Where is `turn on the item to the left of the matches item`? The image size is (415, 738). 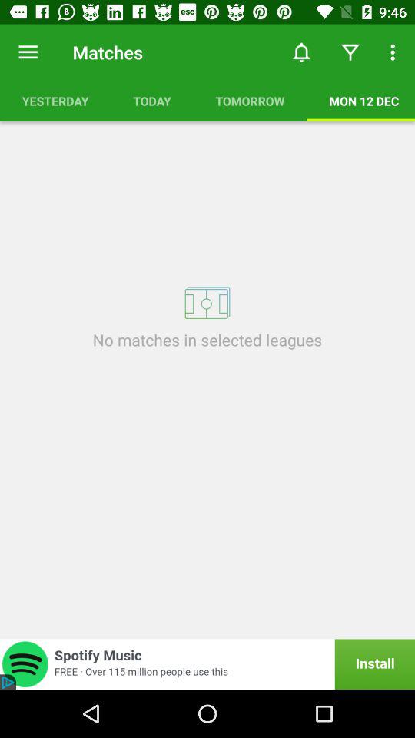 turn on the item to the left of the matches item is located at coordinates (28, 52).